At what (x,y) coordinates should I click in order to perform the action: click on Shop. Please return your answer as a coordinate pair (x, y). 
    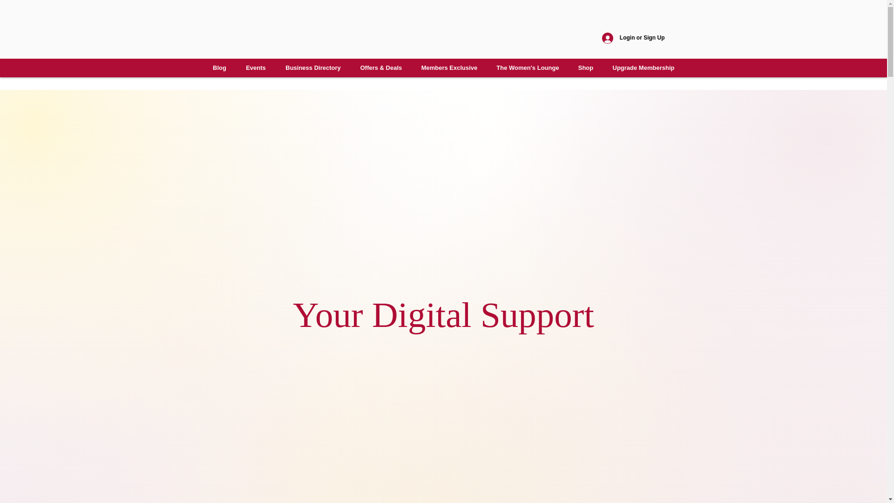
    Looking at the image, I should click on (585, 68).